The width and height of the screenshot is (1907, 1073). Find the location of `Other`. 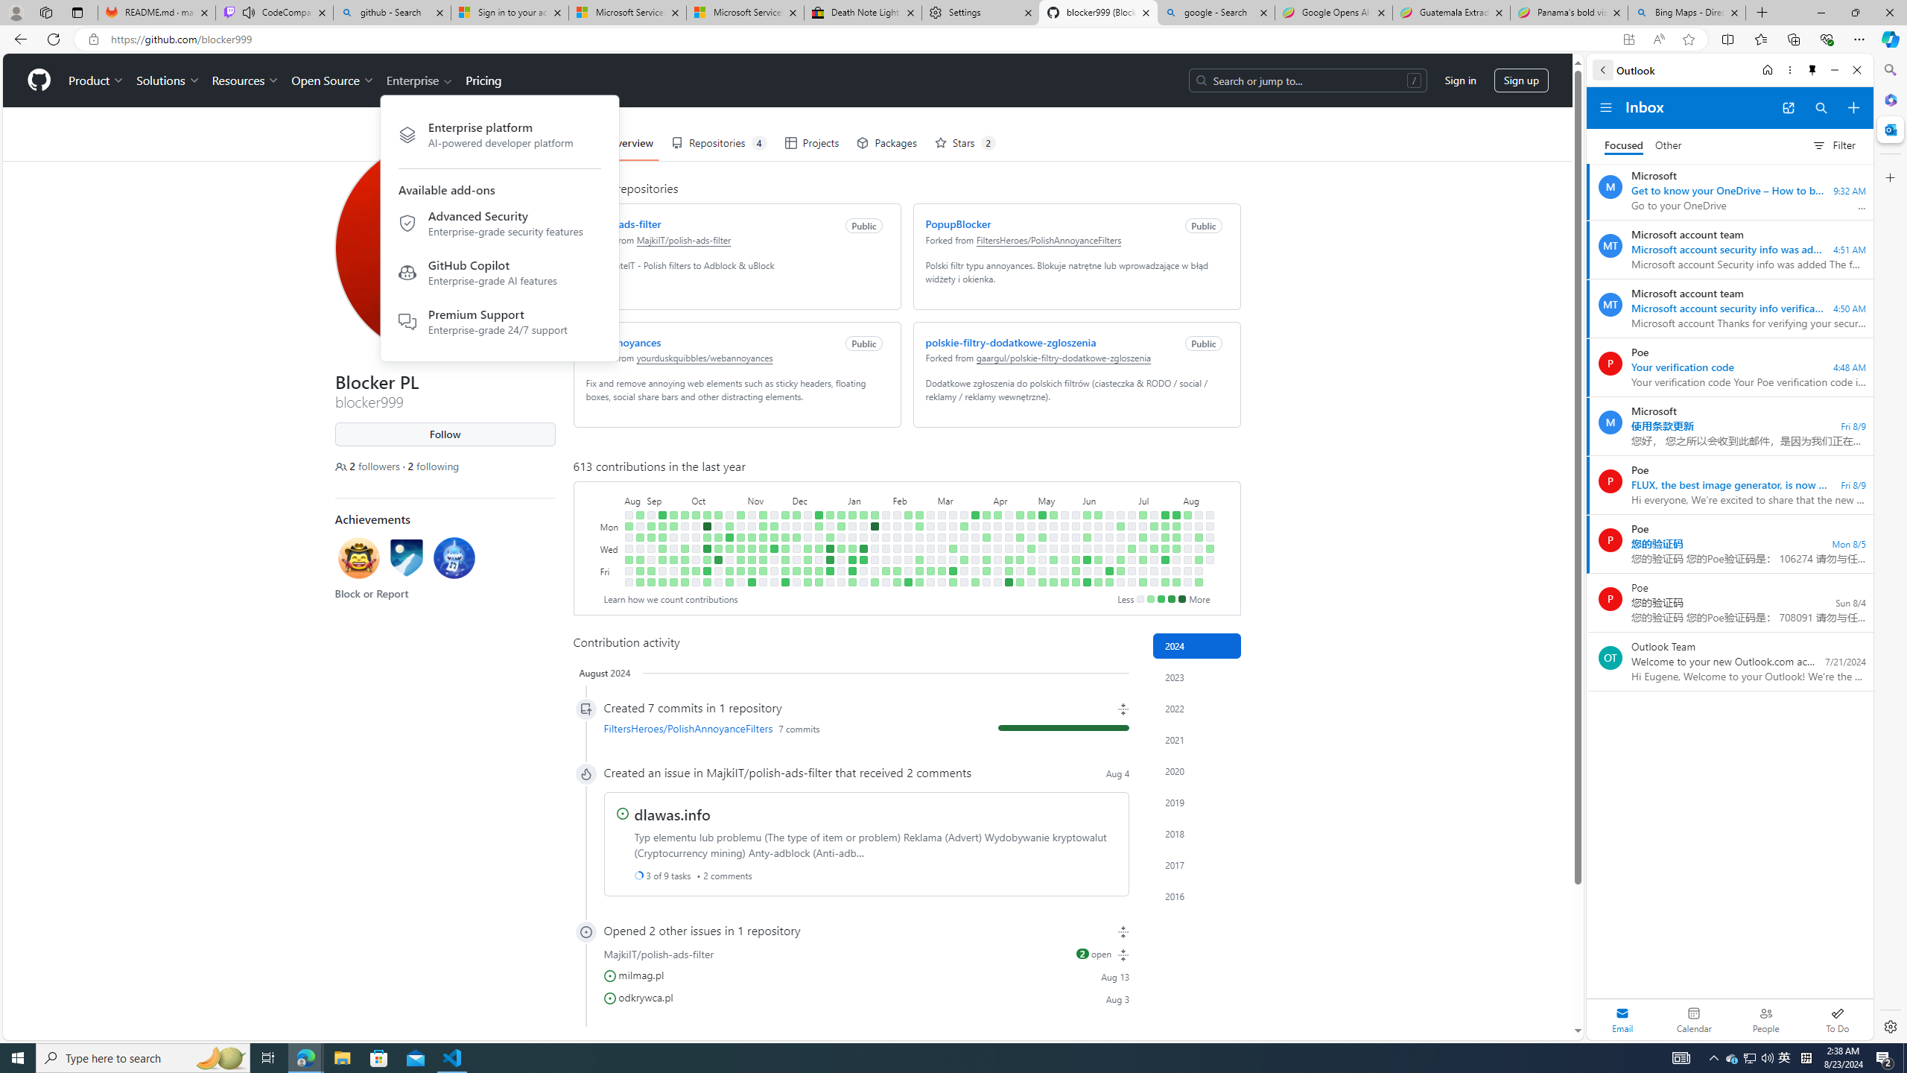

Other is located at coordinates (1669, 146).